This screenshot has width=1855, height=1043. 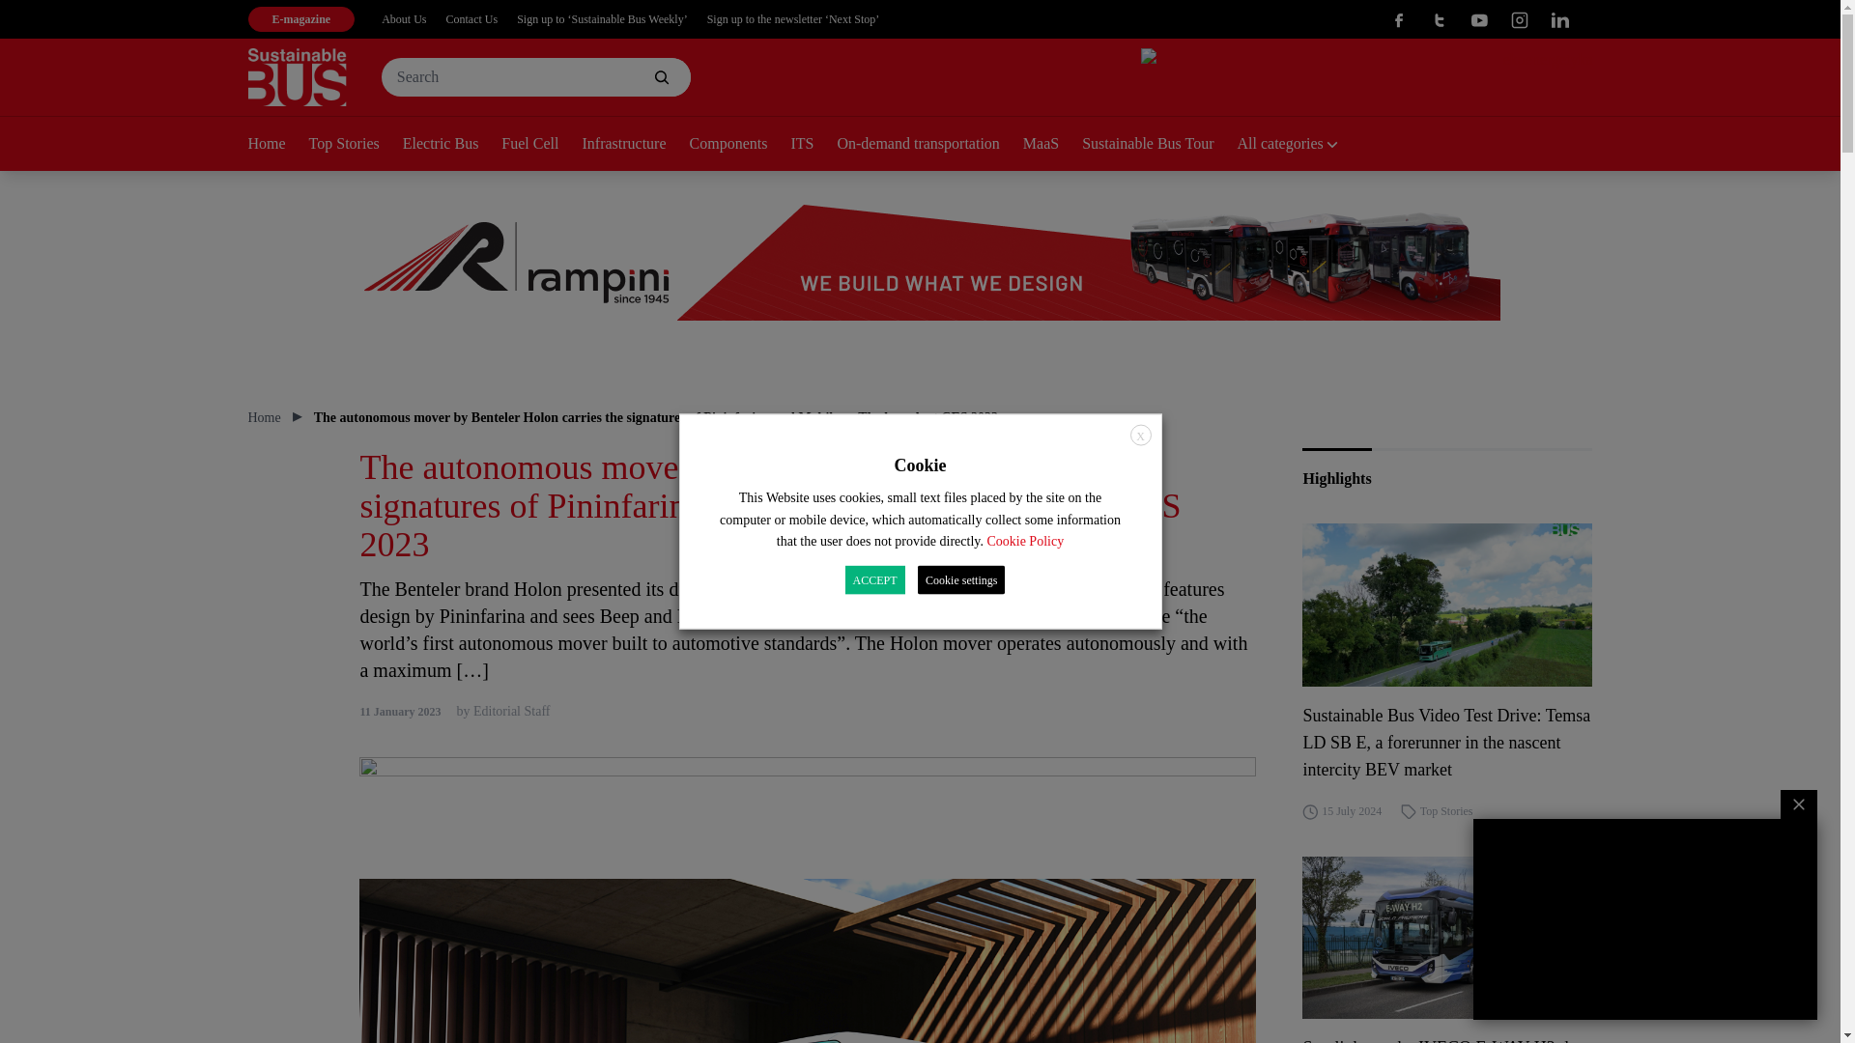 I want to click on Fuel Cell, so click(x=541, y=145).